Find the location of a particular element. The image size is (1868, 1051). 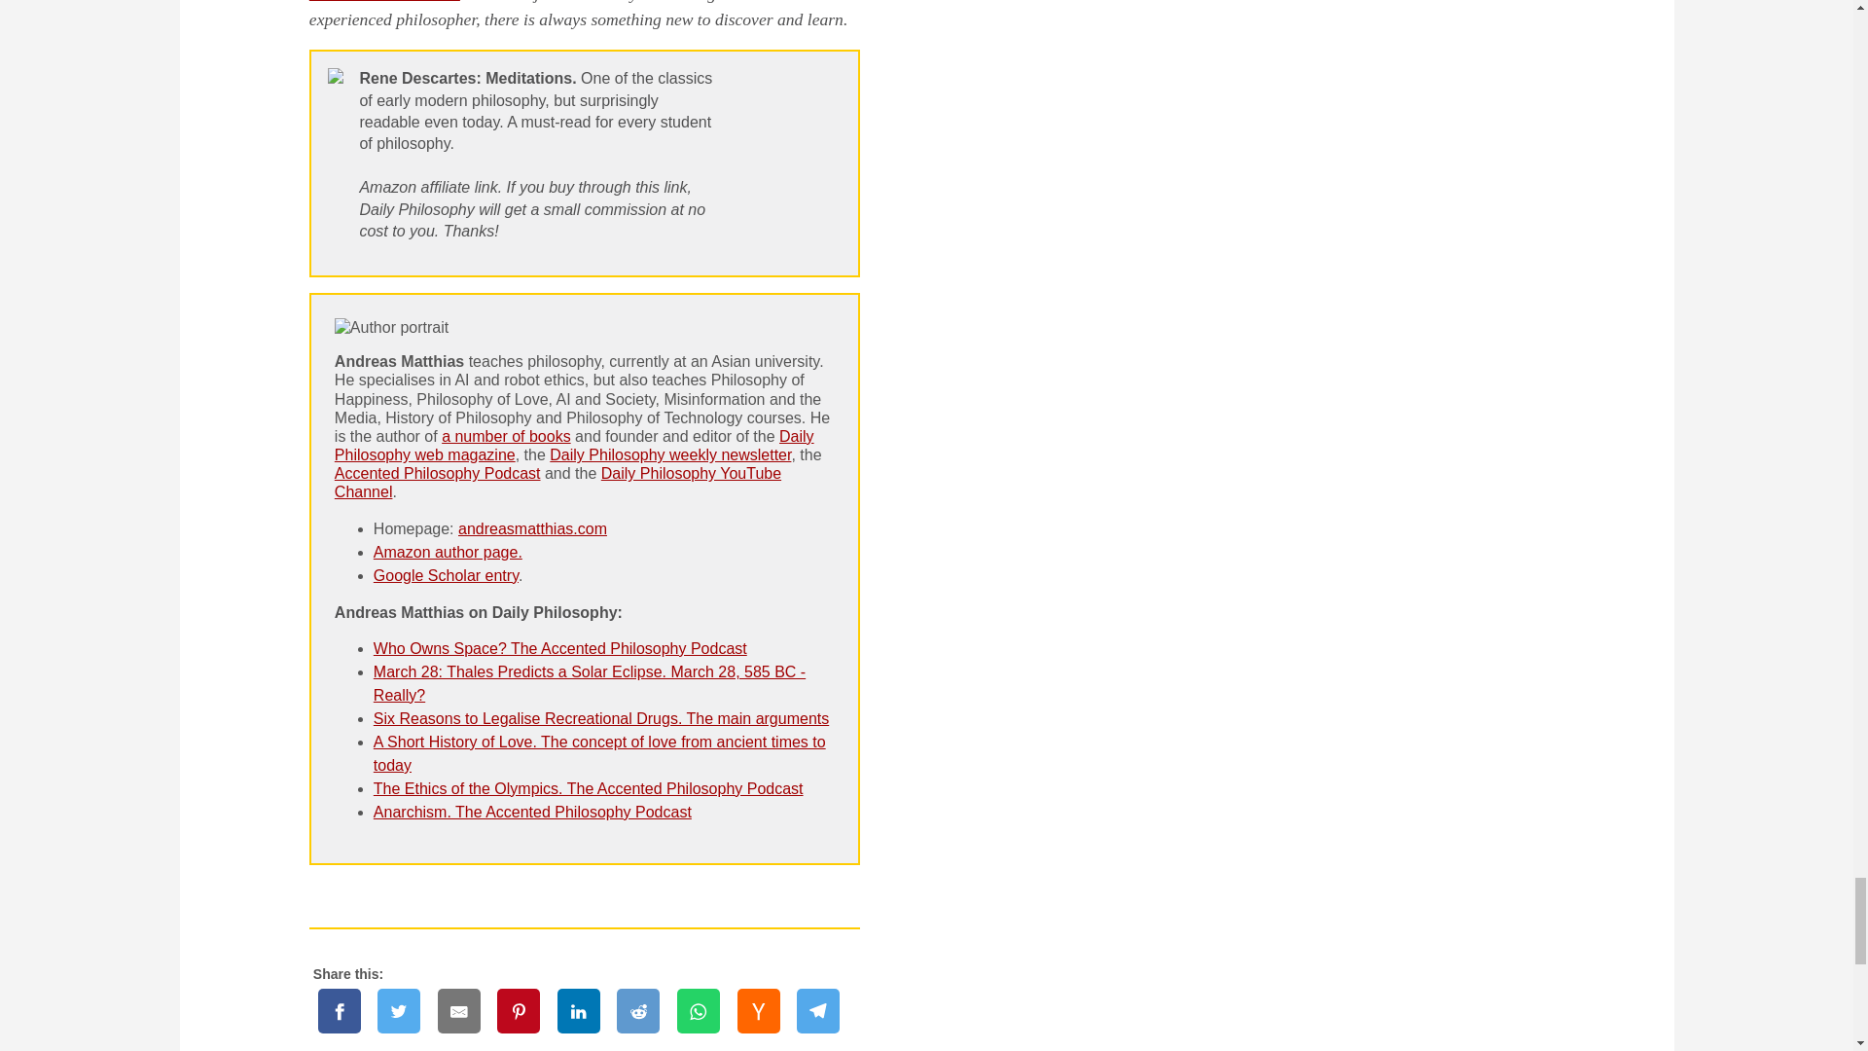

Google Scholar entry is located at coordinates (446, 576).